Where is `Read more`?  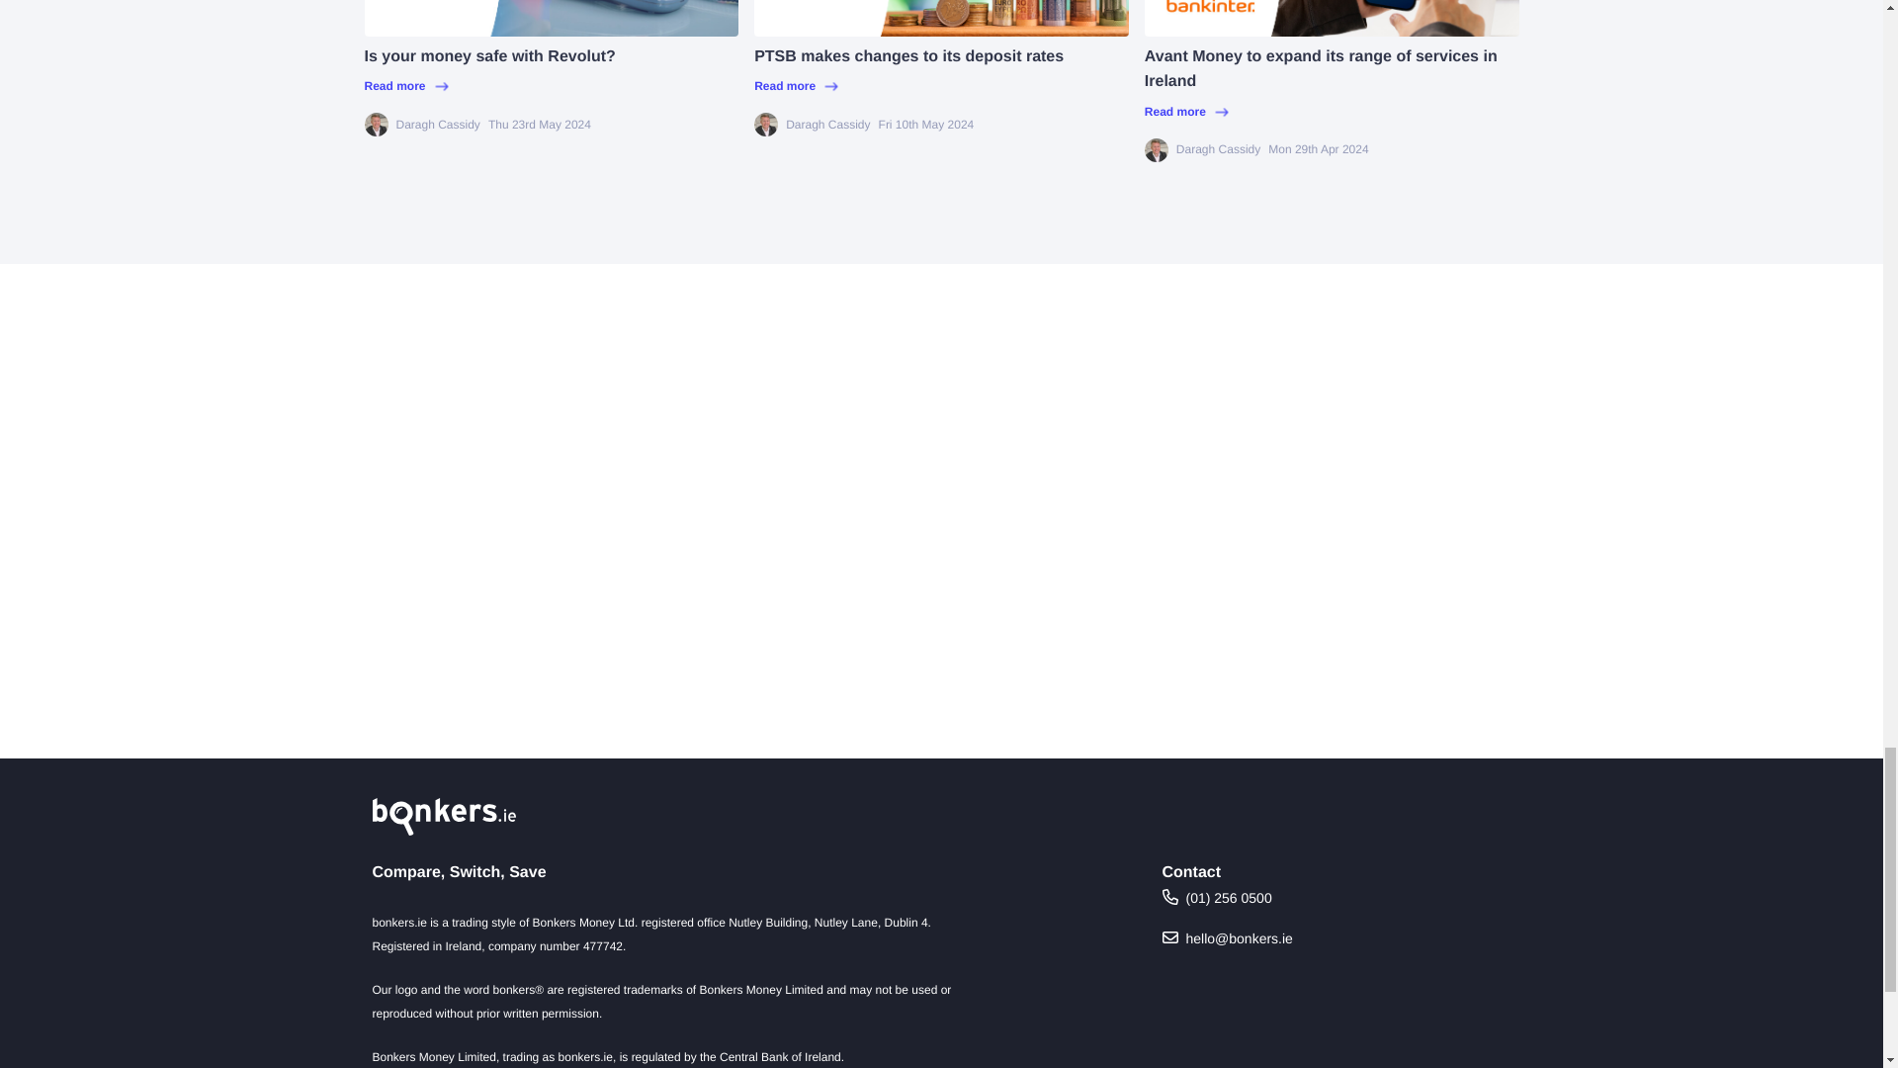
Read more is located at coordinates (1332, 112).